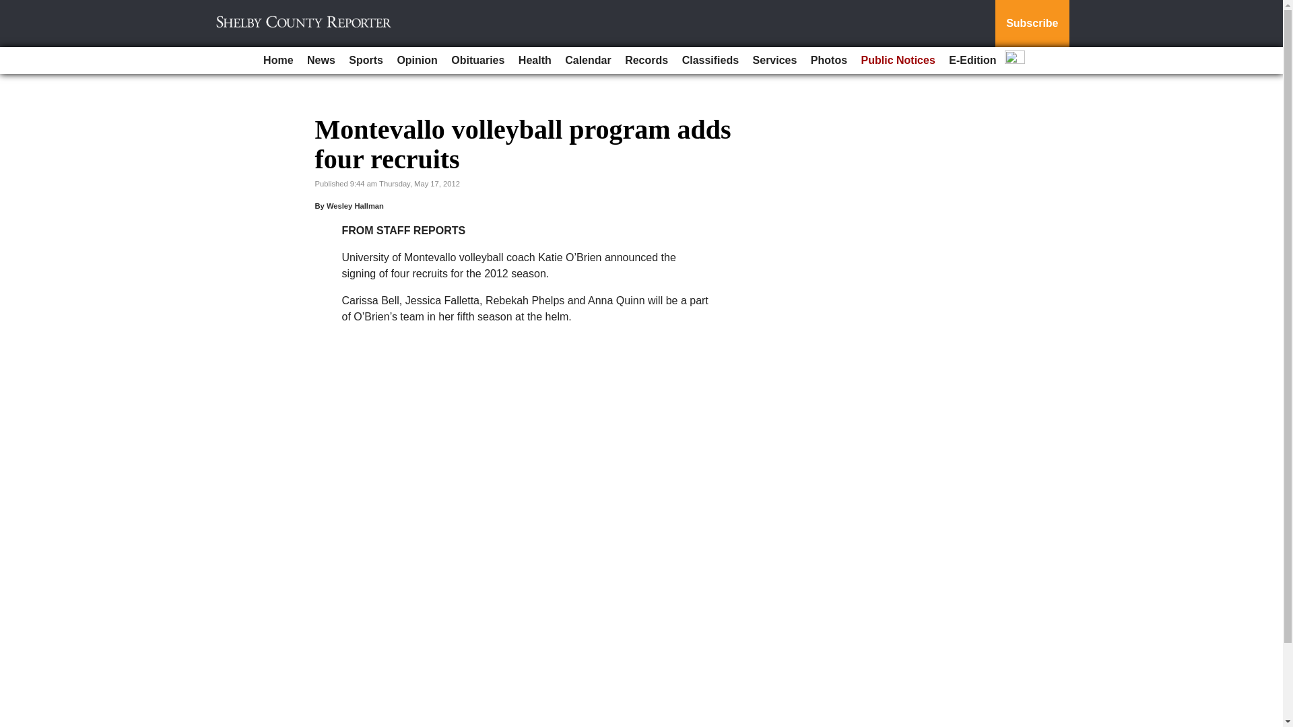  I want to click on Classifieds, so click(710, 61).